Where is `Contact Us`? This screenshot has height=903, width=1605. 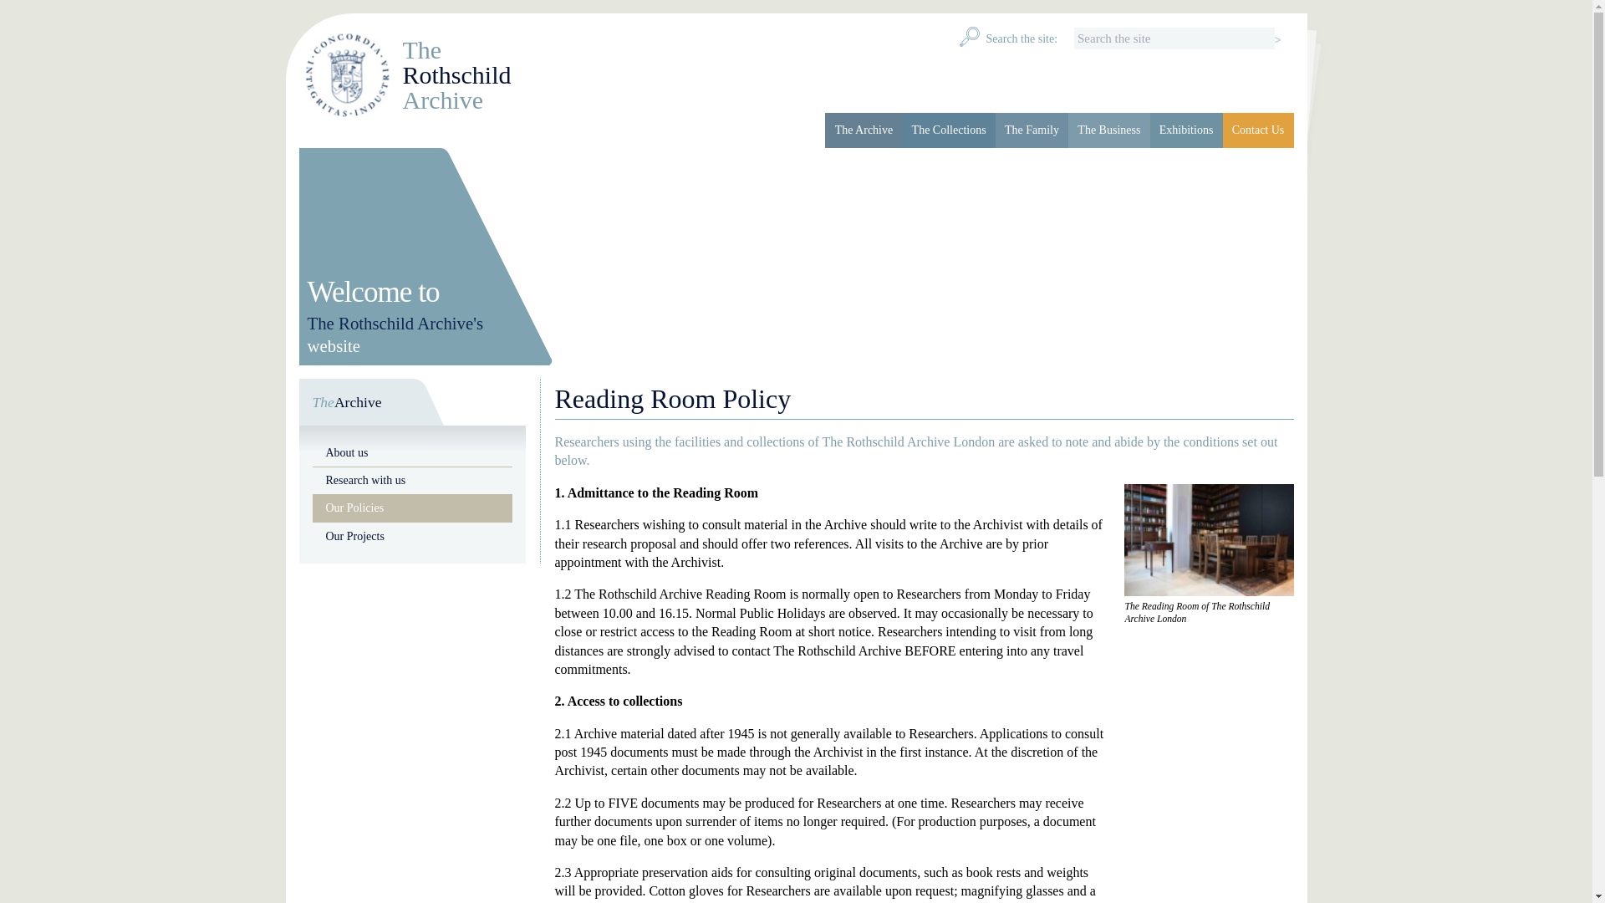 Contact Us is located at coordinates (413, 508).